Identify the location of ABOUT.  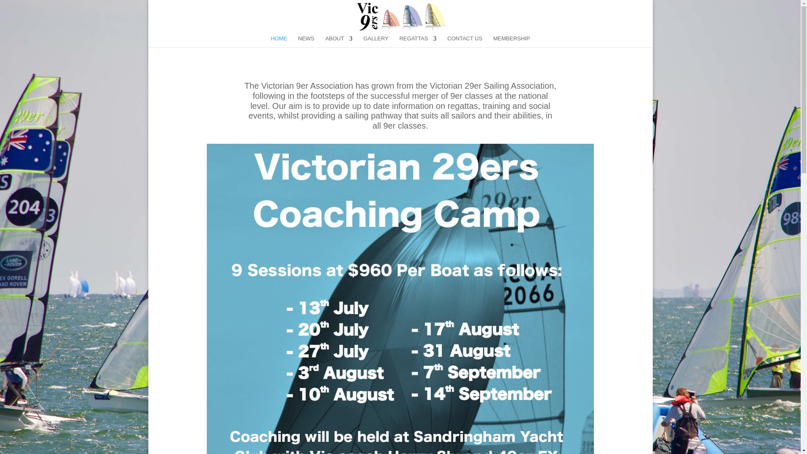
(339, 42).